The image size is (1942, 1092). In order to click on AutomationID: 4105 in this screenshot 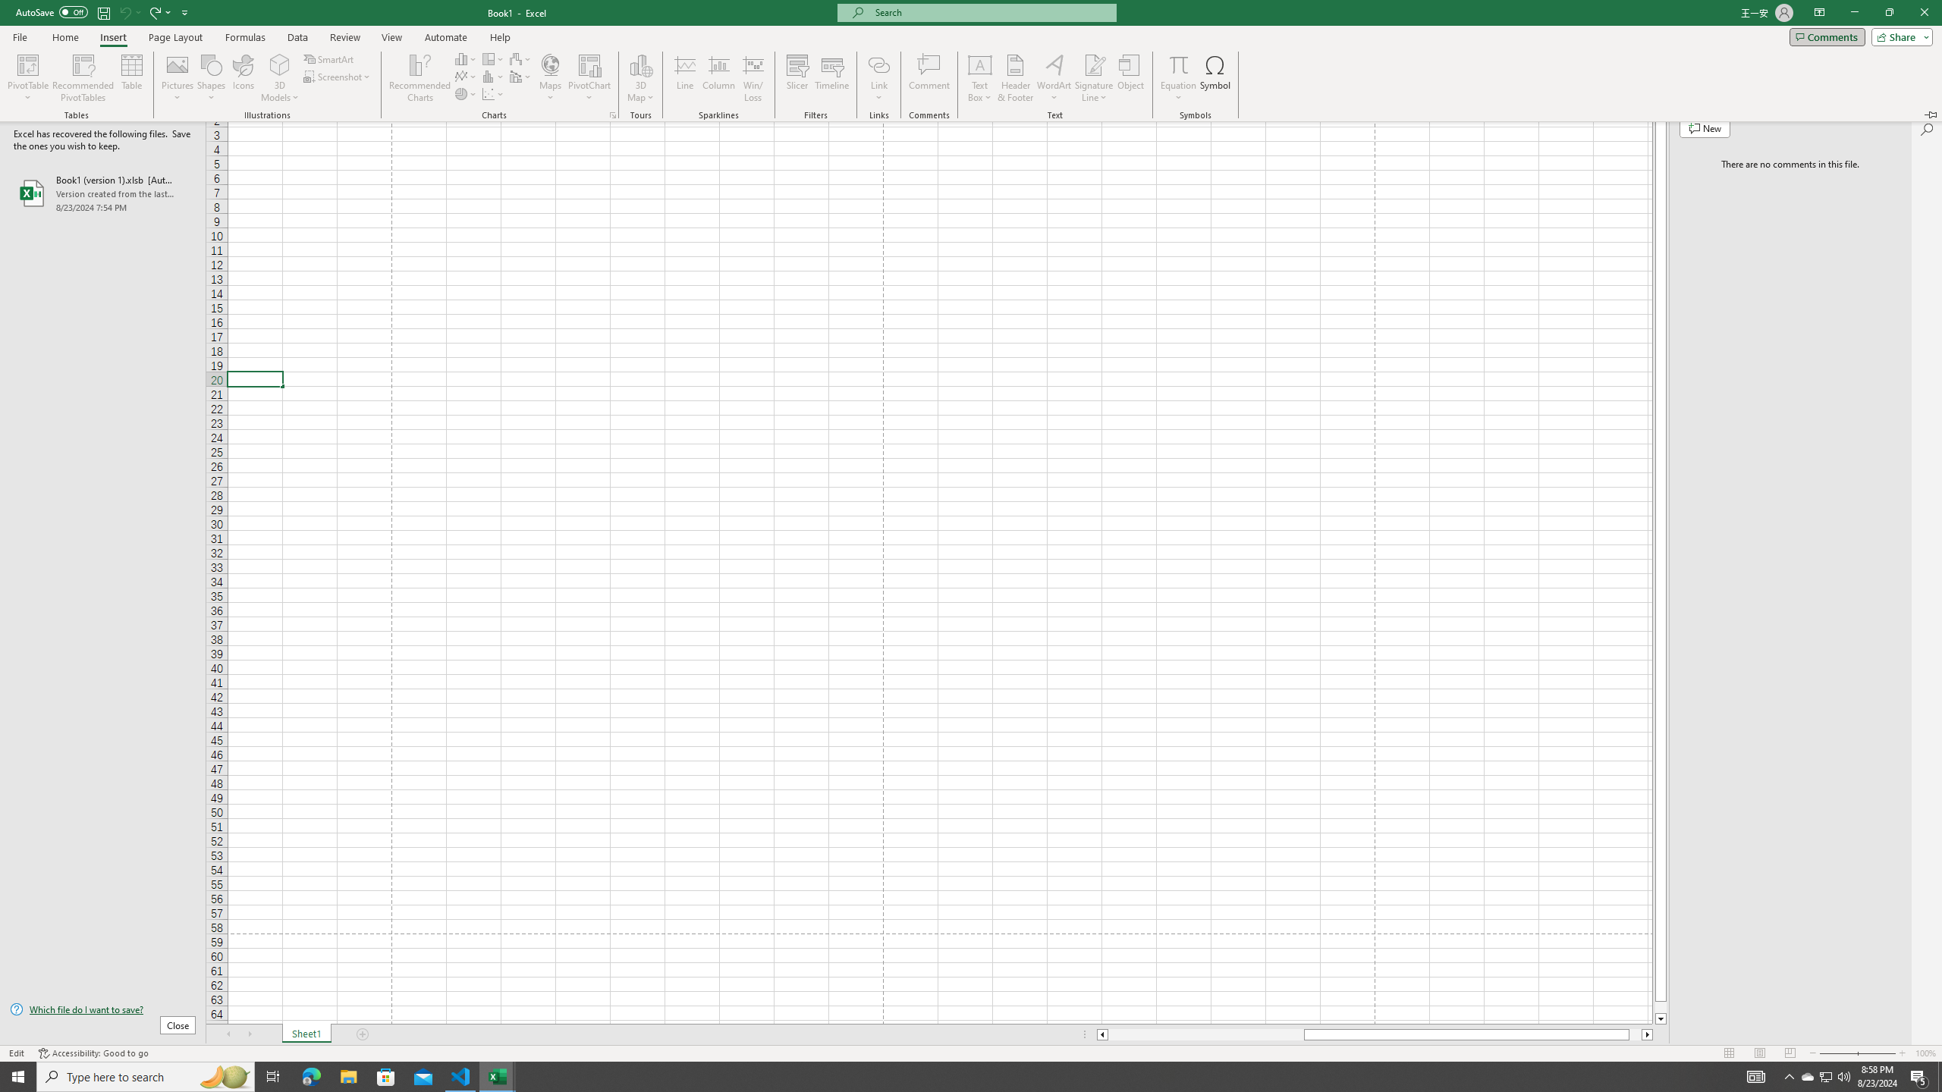, I will do `click(1827, 1077)`.